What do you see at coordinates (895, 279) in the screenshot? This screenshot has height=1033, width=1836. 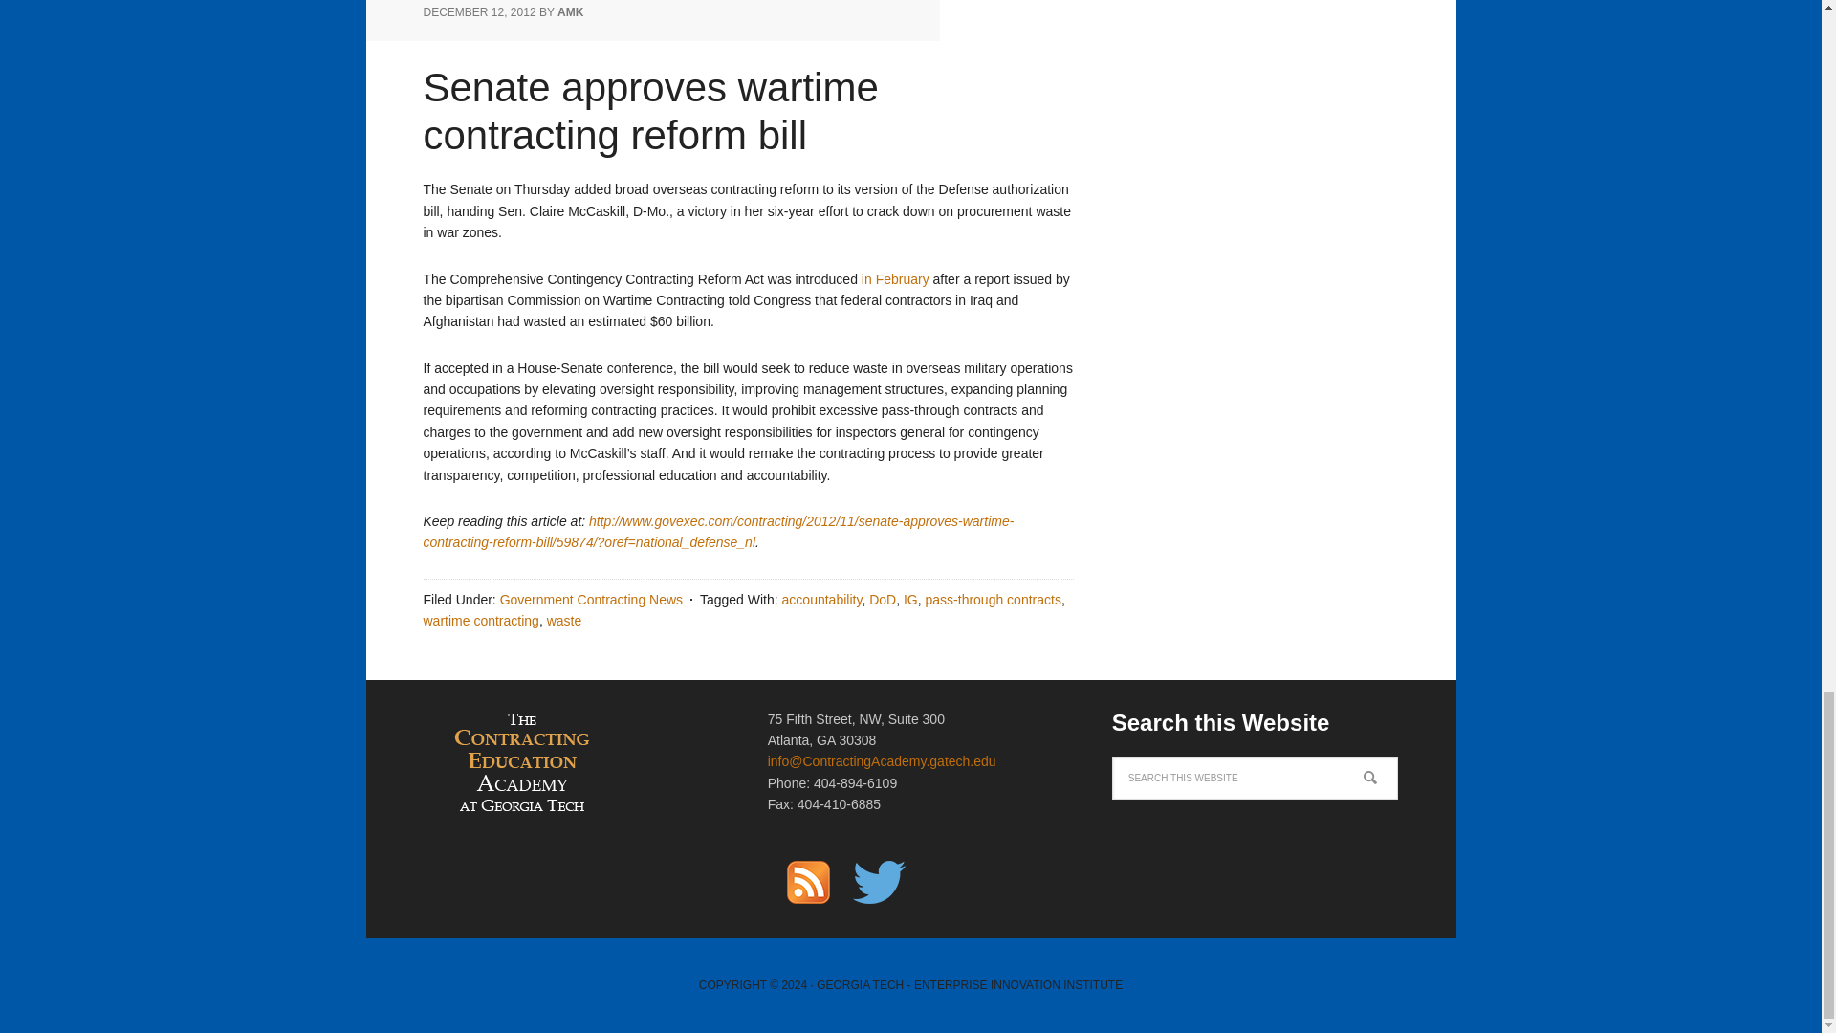 I see `in February` at bounding box center [895, 279].